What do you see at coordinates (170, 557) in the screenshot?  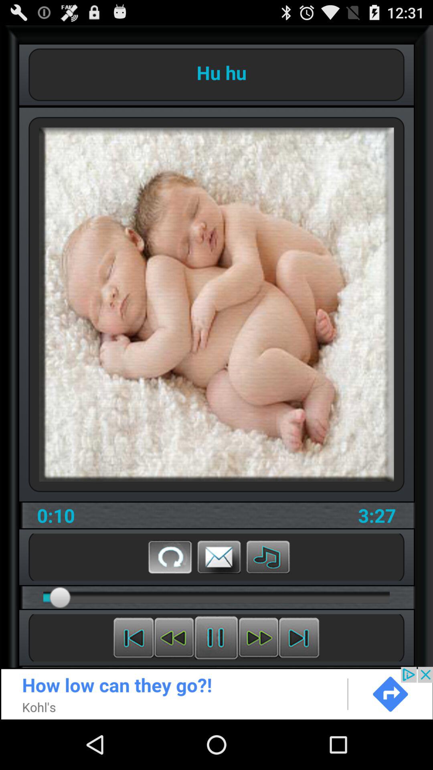 I see `refresh` at bounding box center [170, 557].